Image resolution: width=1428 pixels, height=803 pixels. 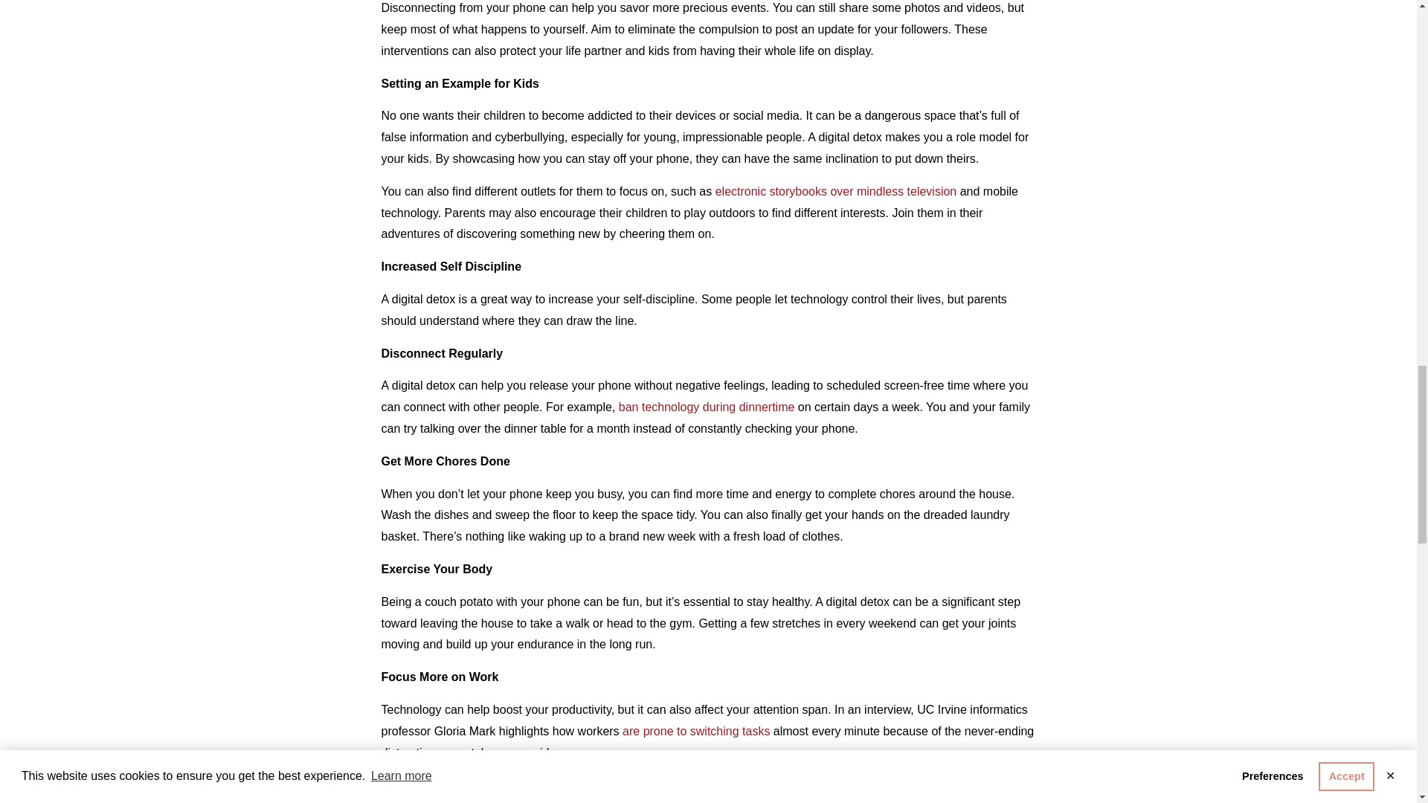 I want to click on ban technology during dinnertime, so click(x=707, y=407).